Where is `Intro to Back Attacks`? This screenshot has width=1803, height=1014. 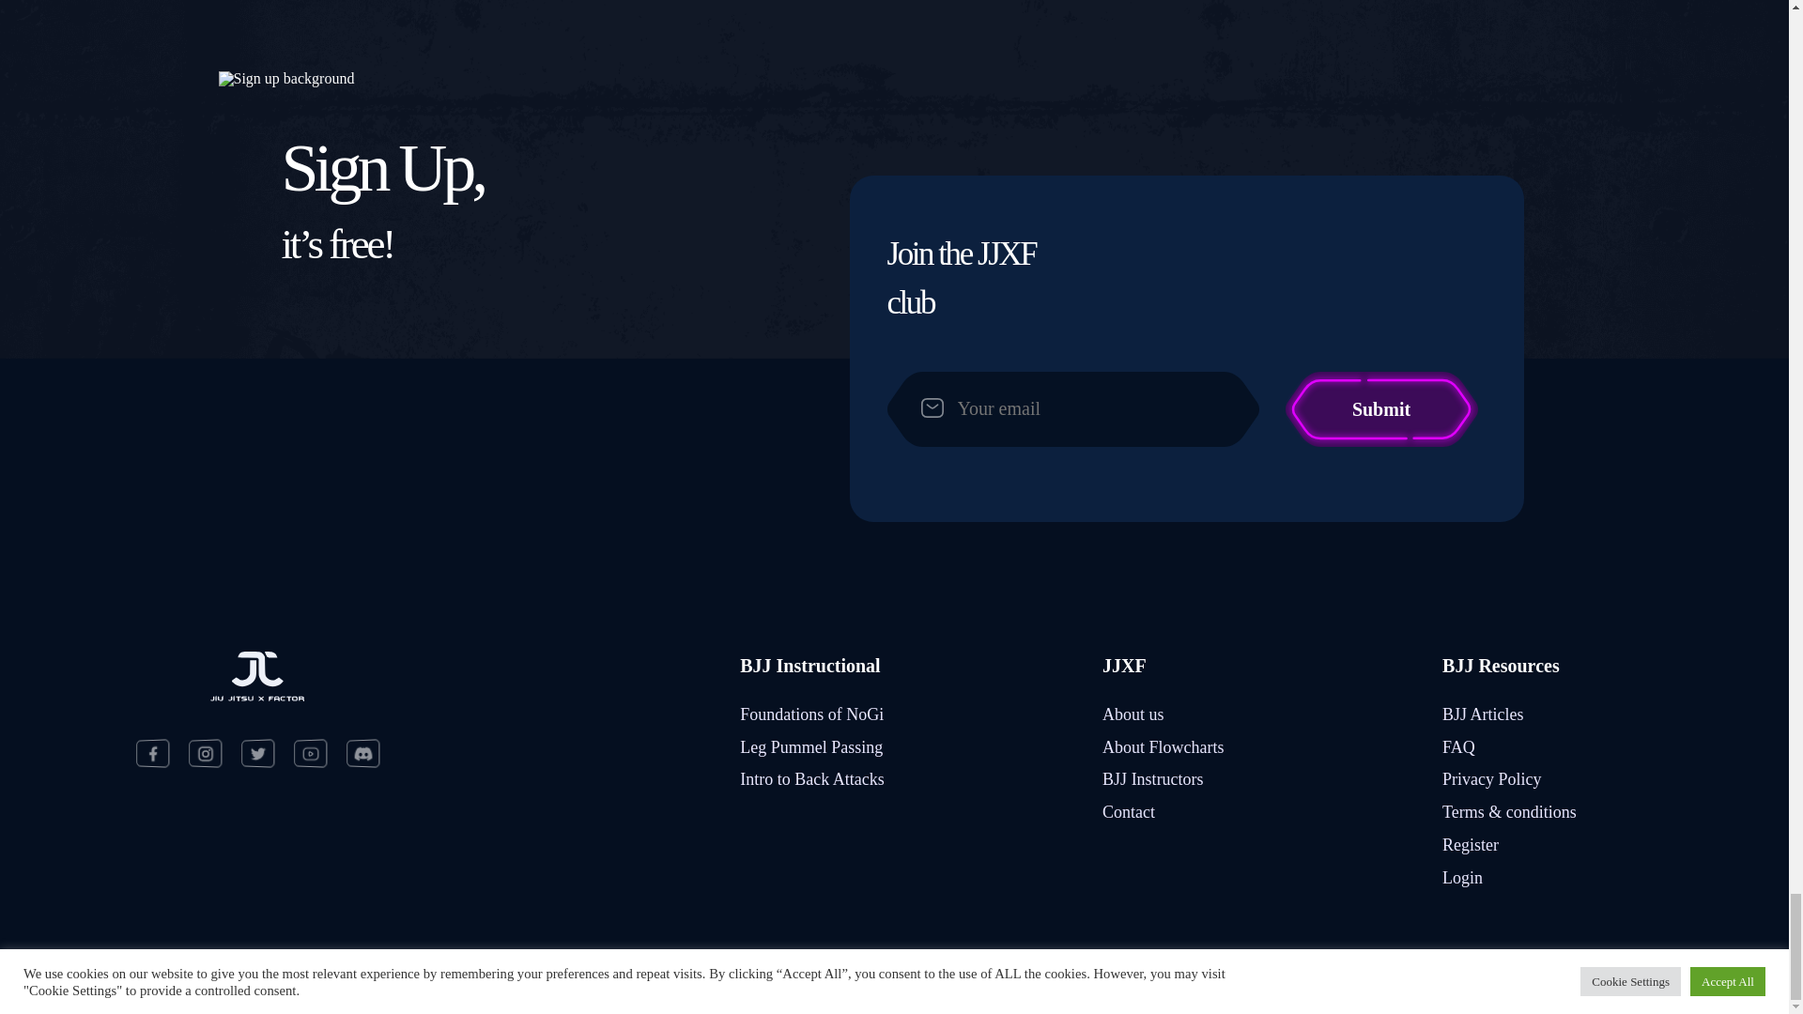 Intro to Back Attacks is located at coordinates (811, 779).